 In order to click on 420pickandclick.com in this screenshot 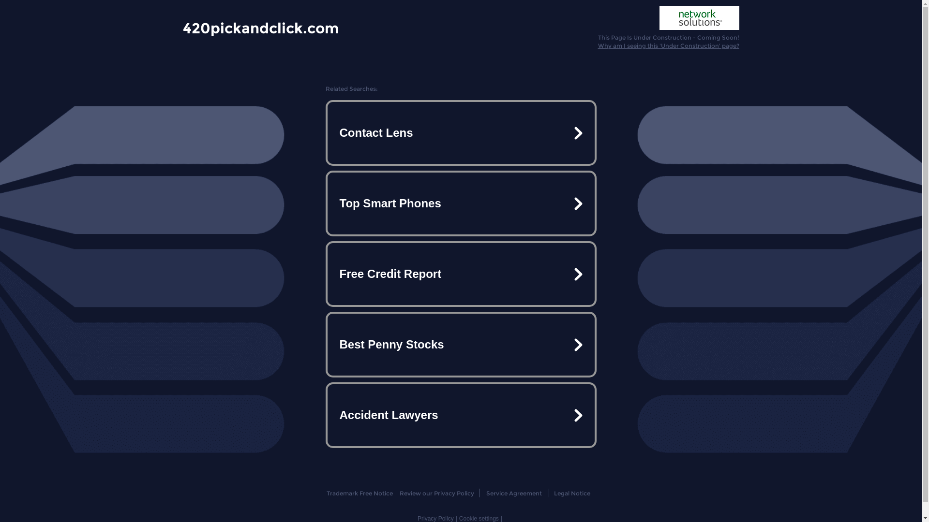, I will do `click(261, 28)`.